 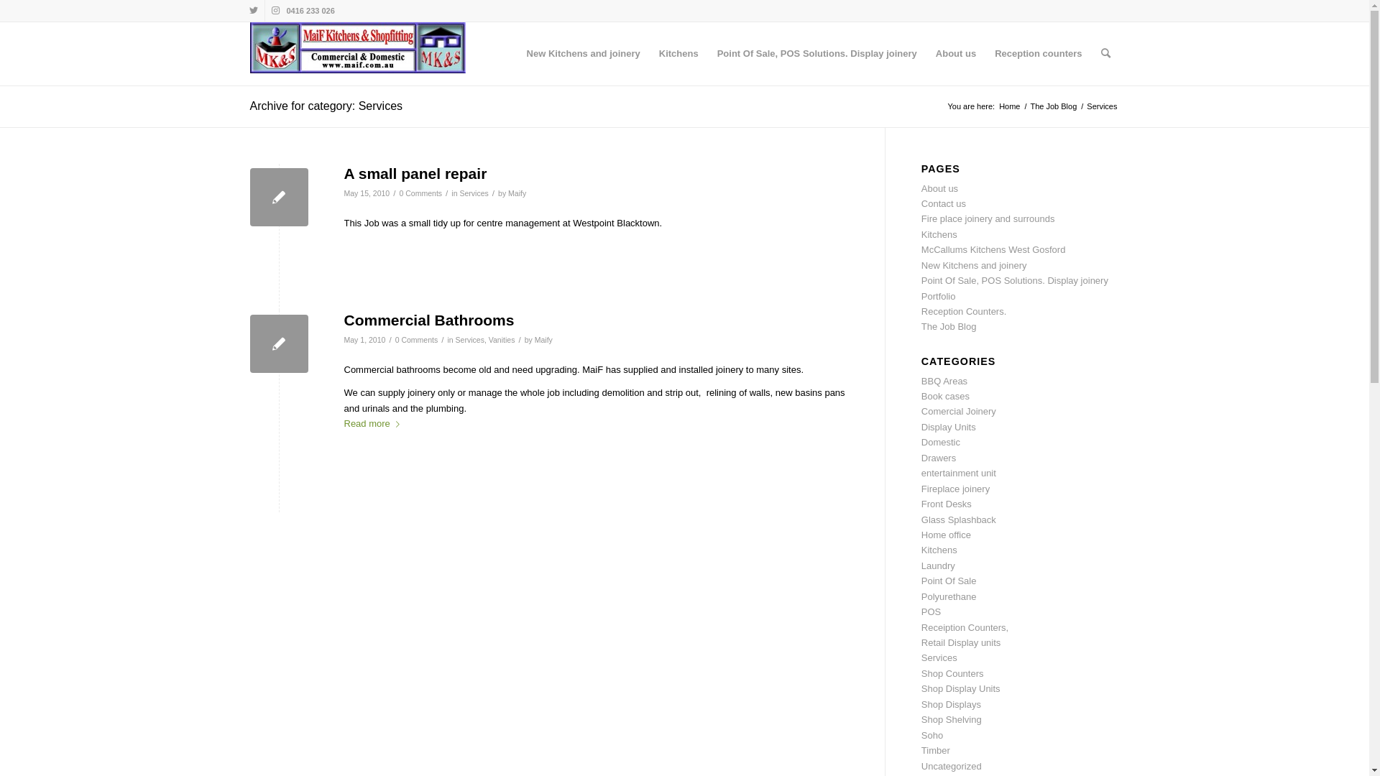 I want to click on Commercial Bathrooms, so click(x=428, y=320).